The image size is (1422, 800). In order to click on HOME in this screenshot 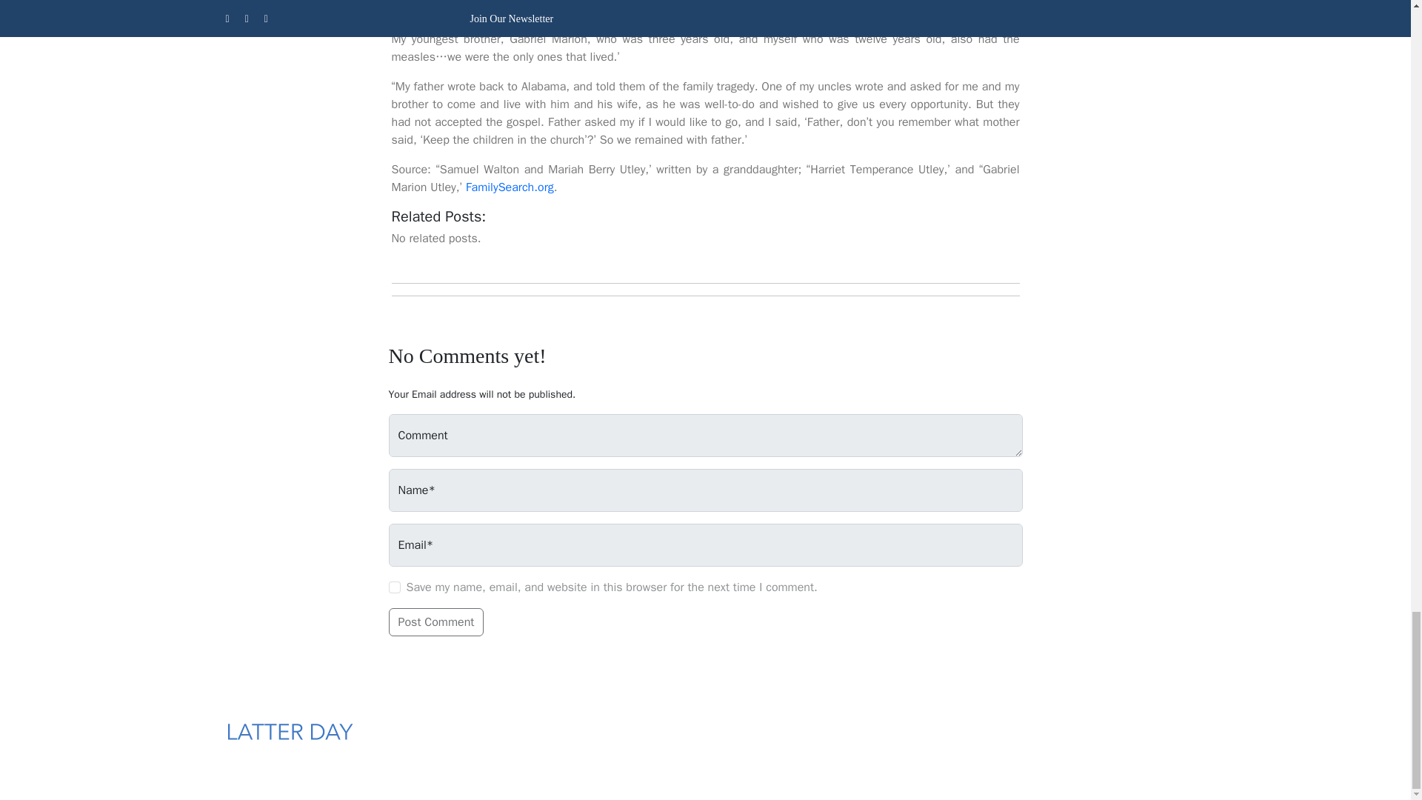, I will do `click(577, 736)`.